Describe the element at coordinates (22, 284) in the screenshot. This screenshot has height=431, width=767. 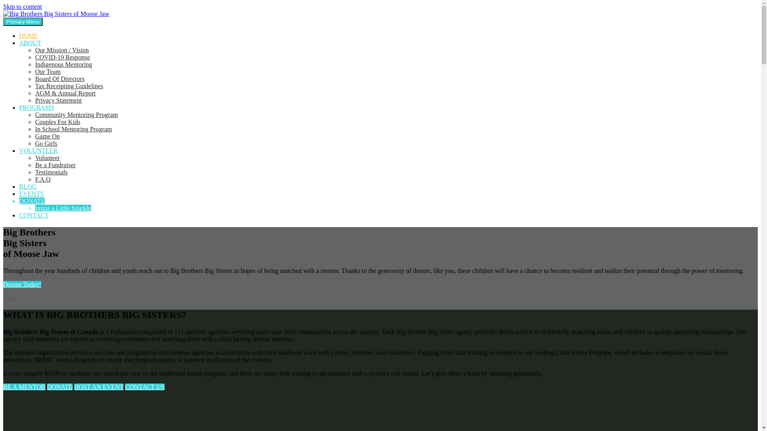
I see `Donate Today!` at that location.